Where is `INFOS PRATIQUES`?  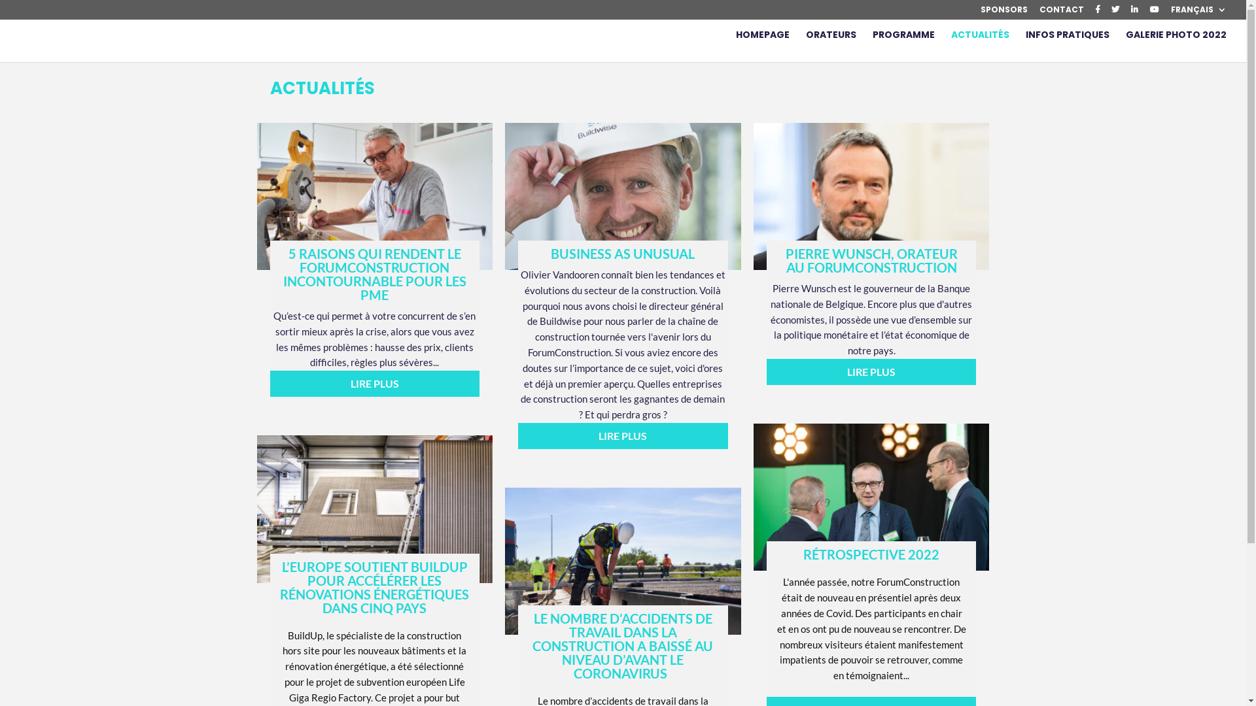
INFOS PRATIQUES is located at coordinates (1068, 46).